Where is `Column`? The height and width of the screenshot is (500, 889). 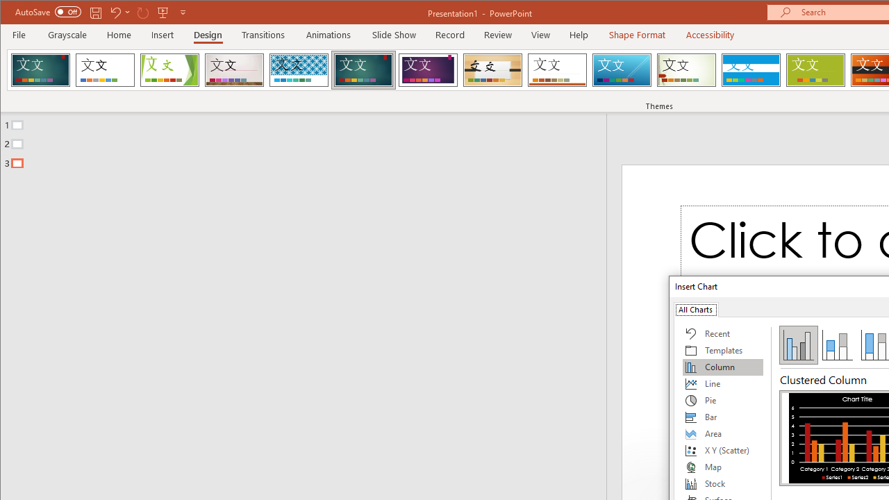
Column is located at coordinates (723, 367).